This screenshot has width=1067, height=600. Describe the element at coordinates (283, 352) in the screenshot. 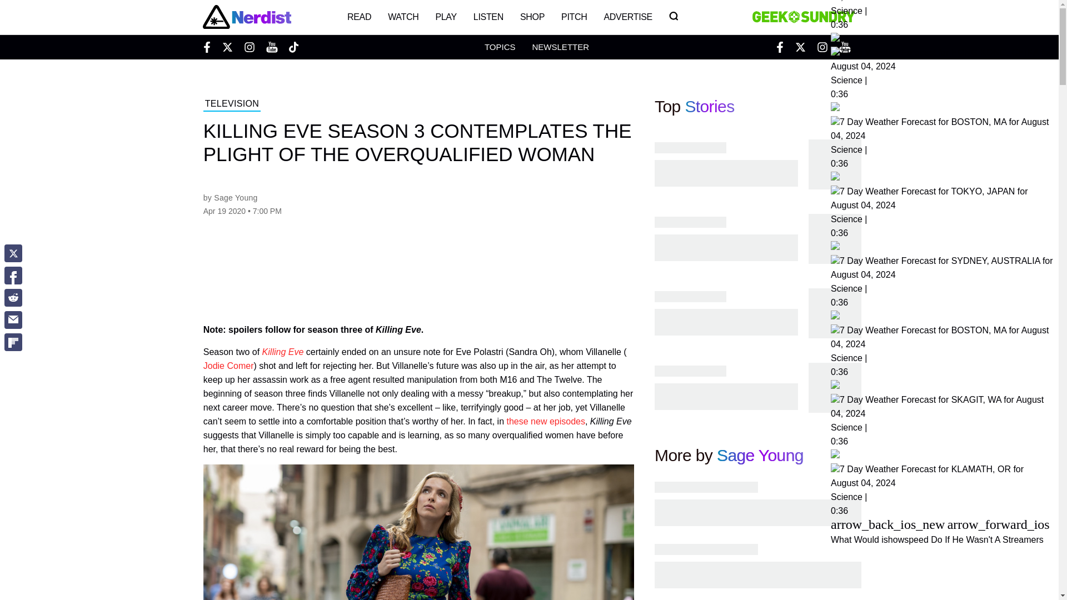

I see `Killing Eve` at that location.